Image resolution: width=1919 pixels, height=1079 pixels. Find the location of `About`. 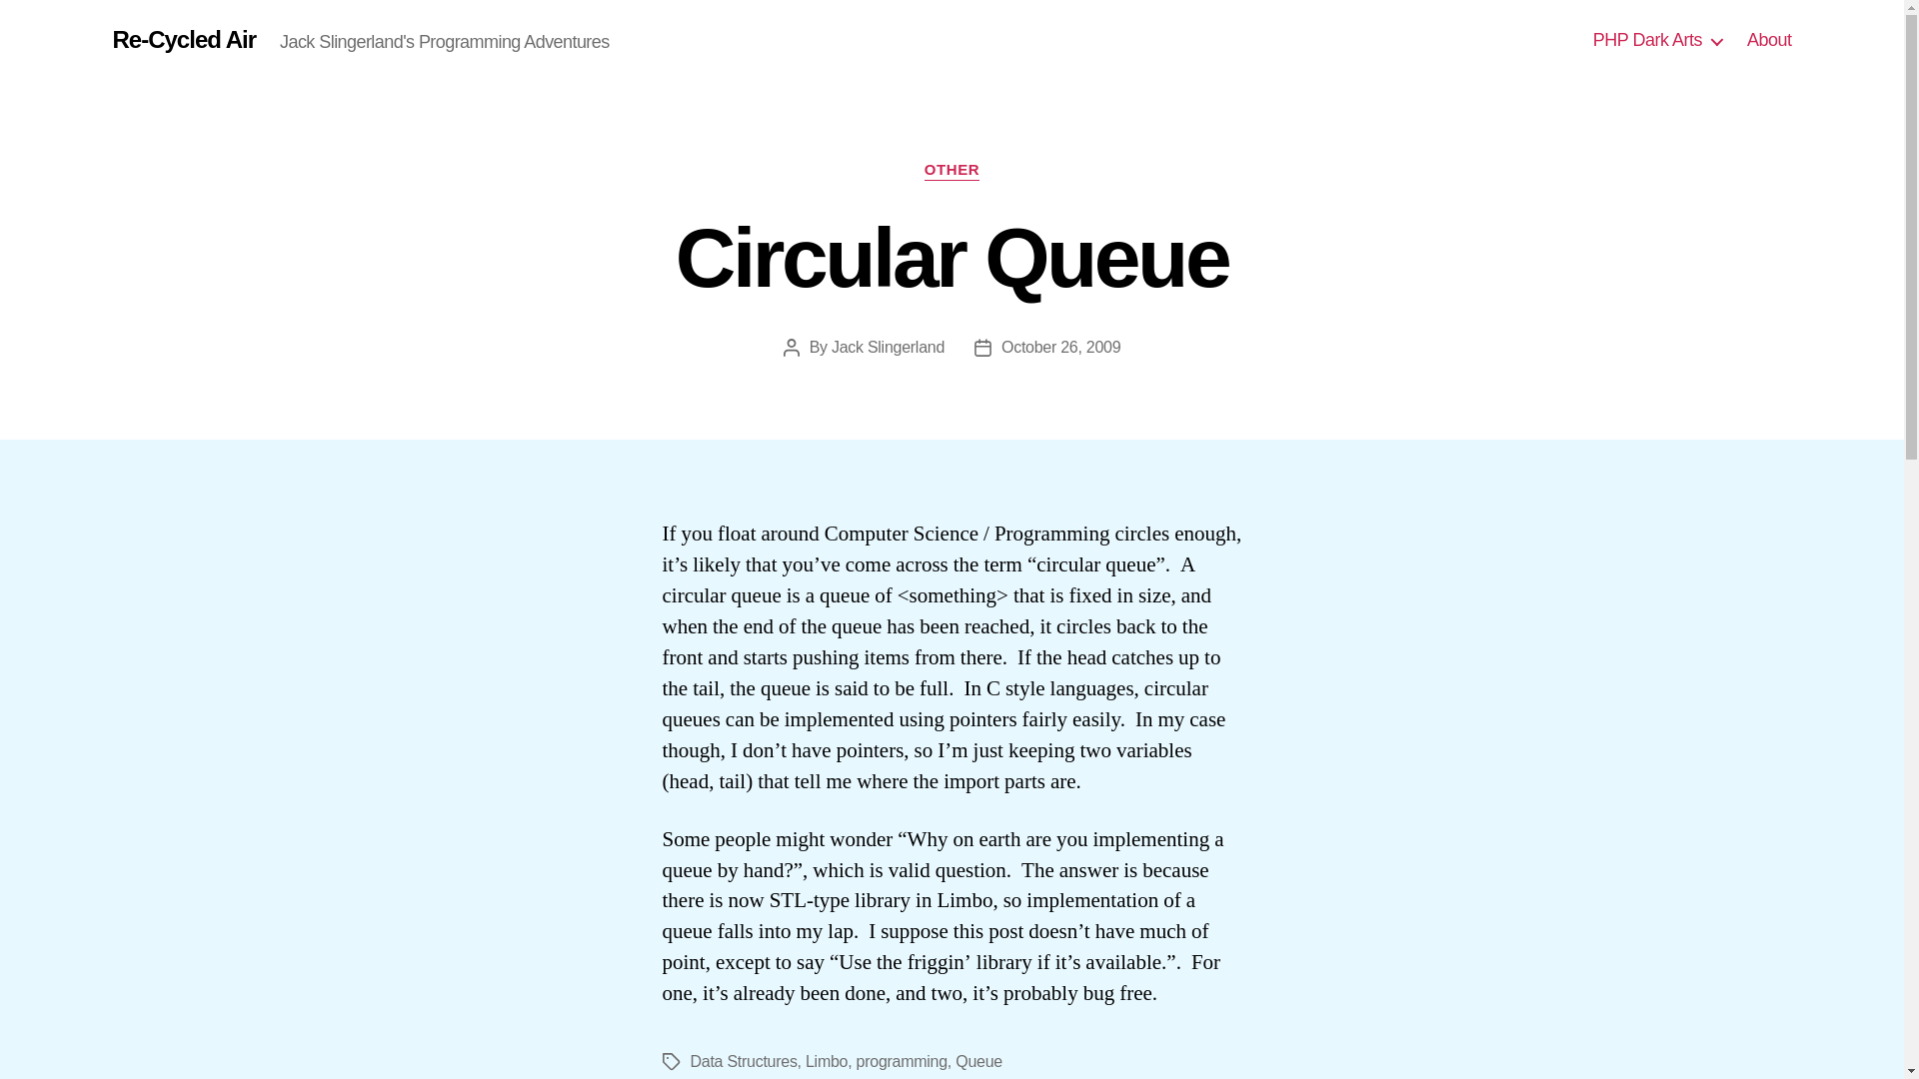

About is located at coordinates (1769, 40).